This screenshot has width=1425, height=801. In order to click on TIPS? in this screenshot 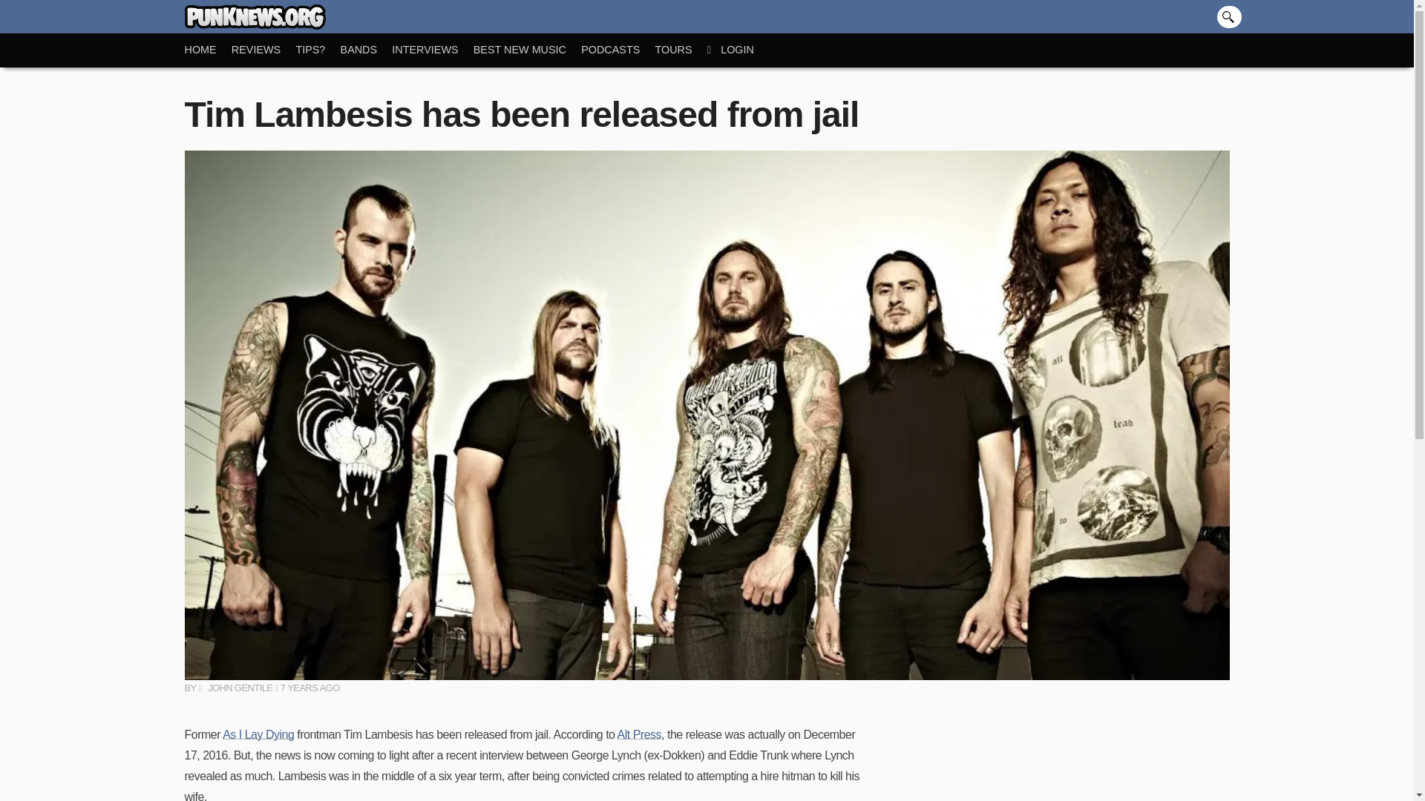, I will do `click(318, 50)`.